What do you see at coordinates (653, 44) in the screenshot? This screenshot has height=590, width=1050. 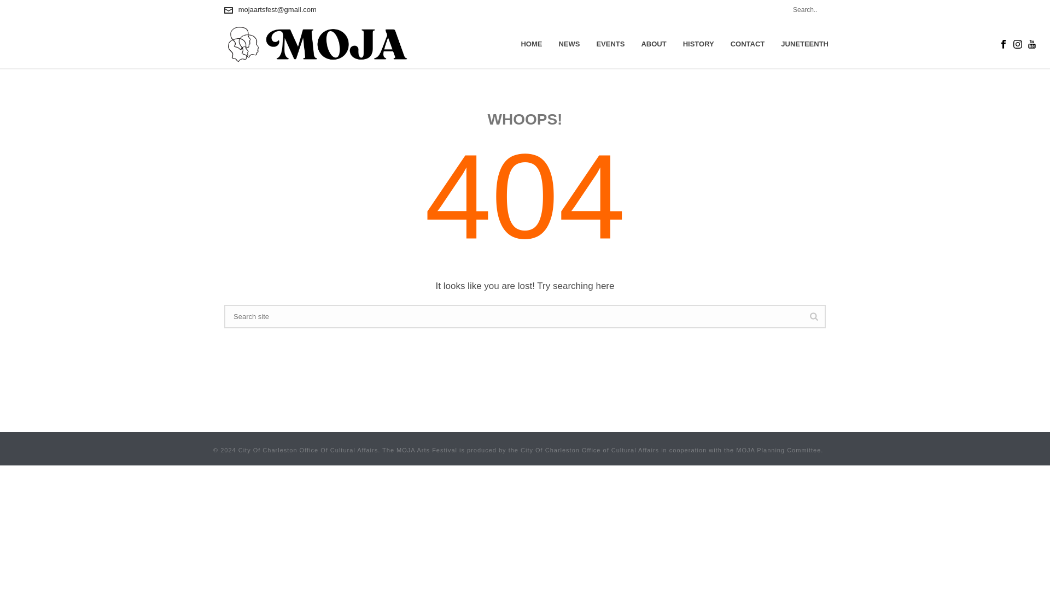 I see `ABOUT` at bounding box center [653, 44].